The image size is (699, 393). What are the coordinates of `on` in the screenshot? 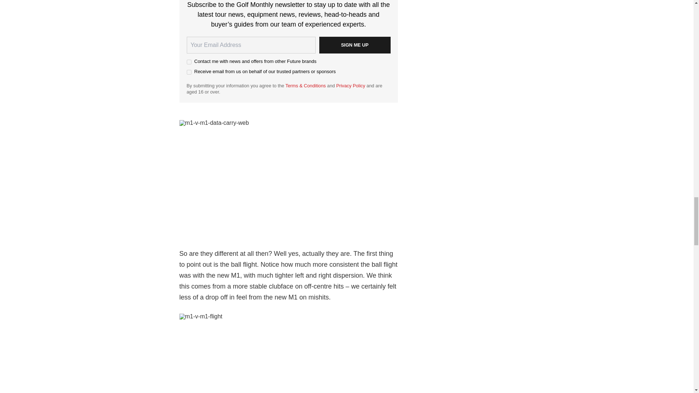 It's located at (189, 72).